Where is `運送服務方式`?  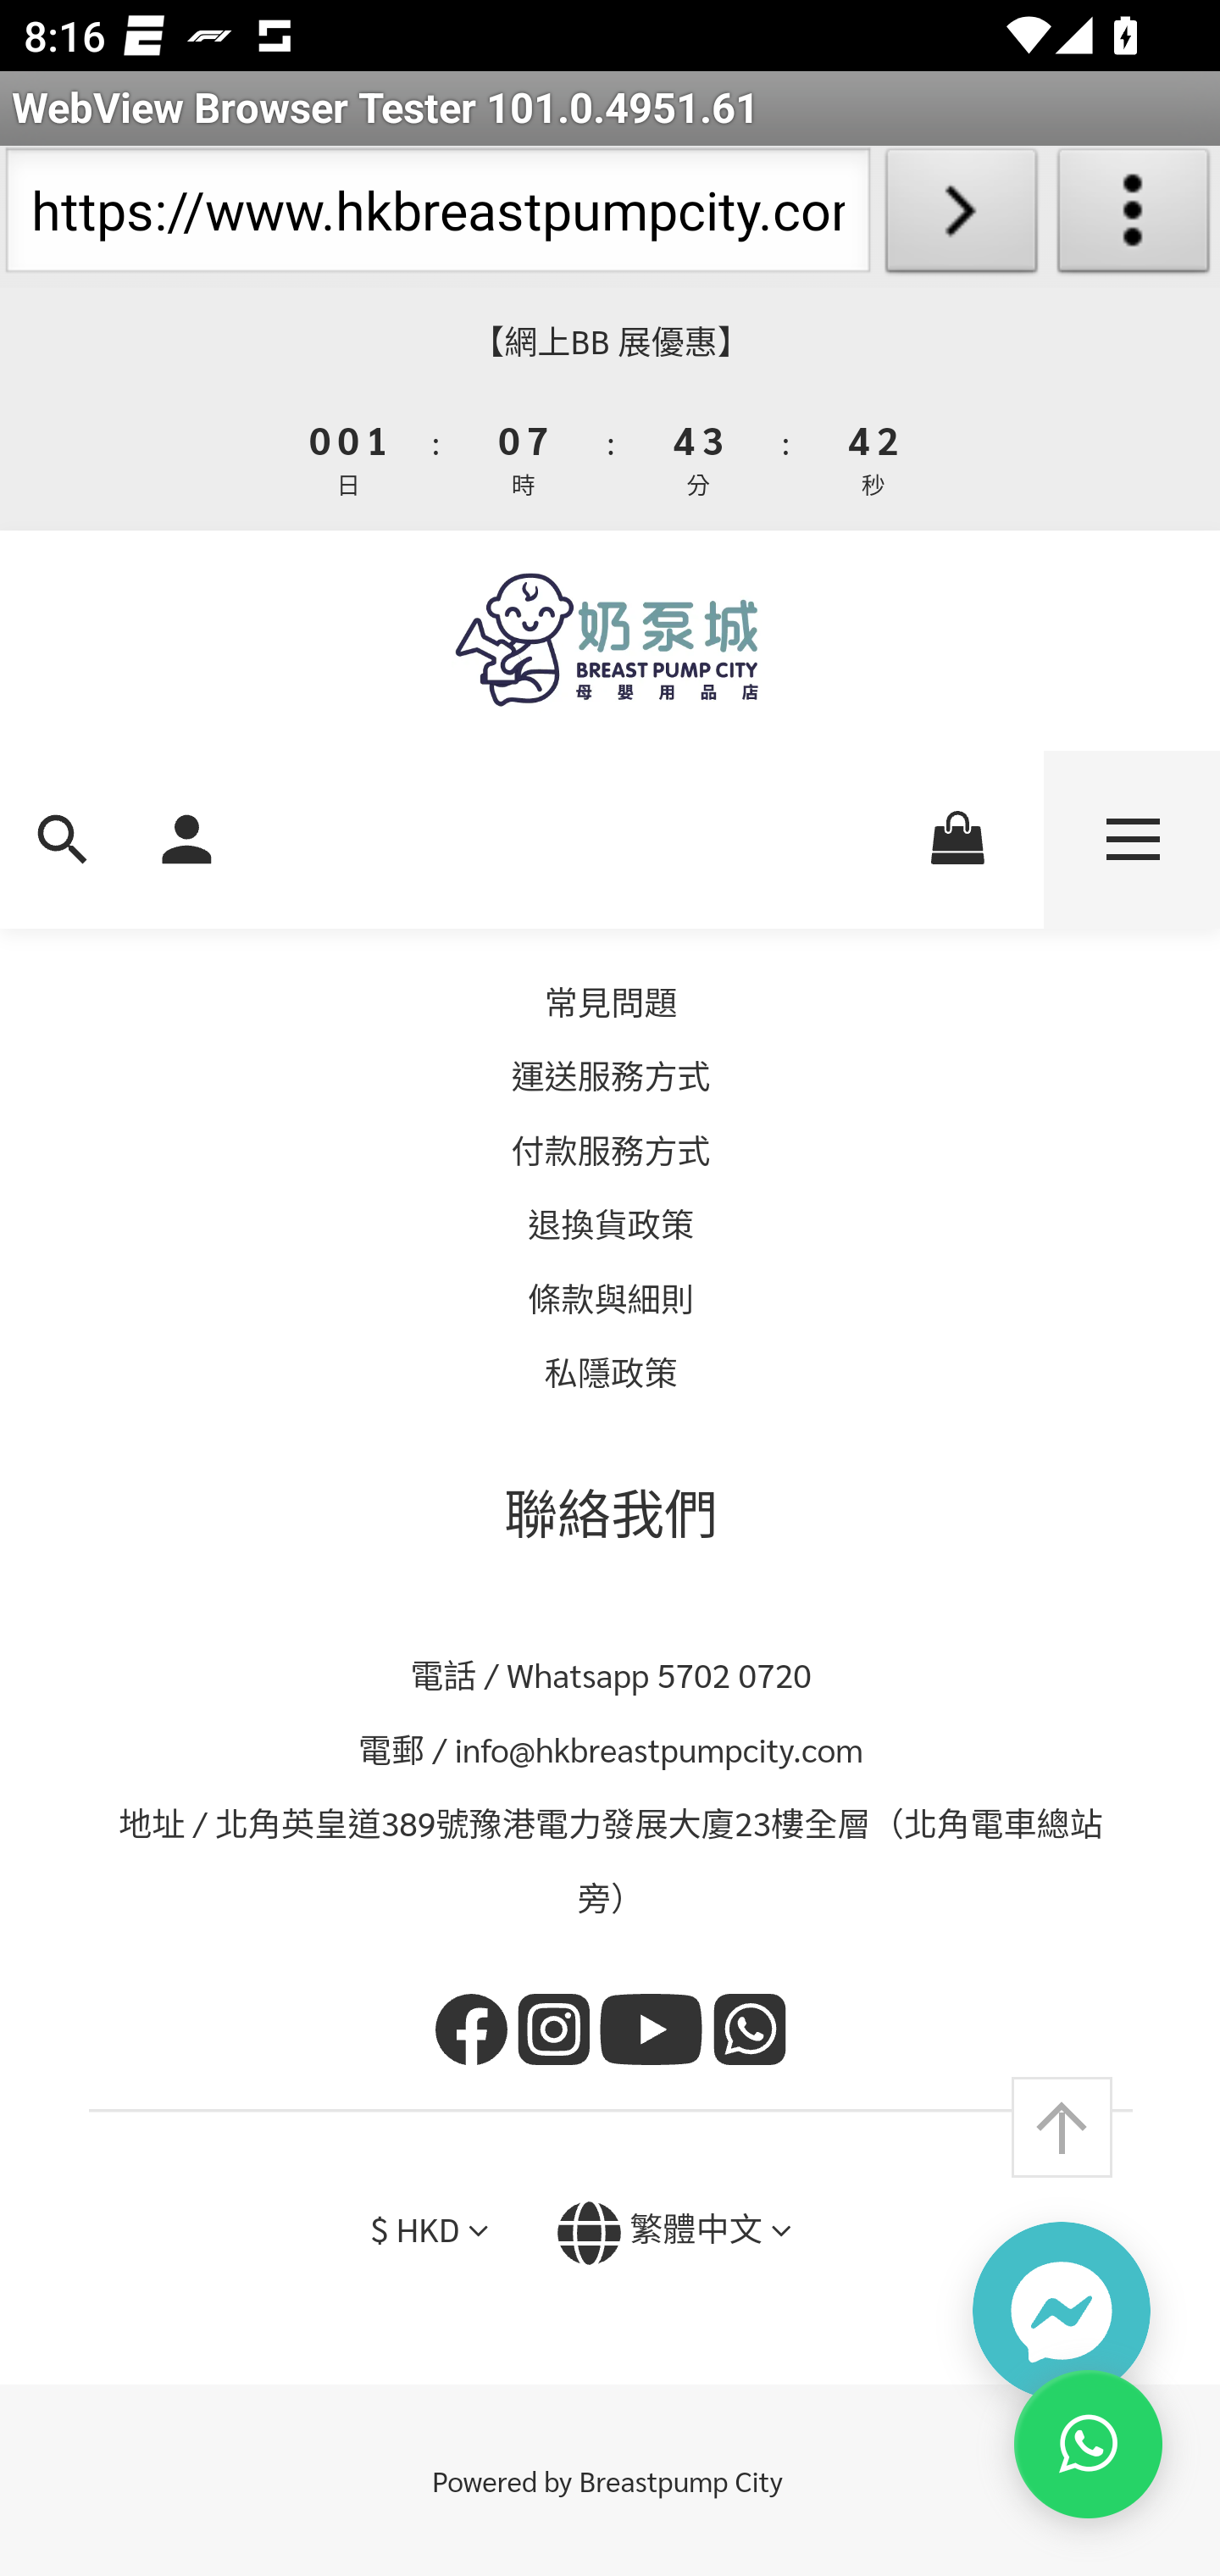 運送服務方式 is located at coordinates (610, 1078).